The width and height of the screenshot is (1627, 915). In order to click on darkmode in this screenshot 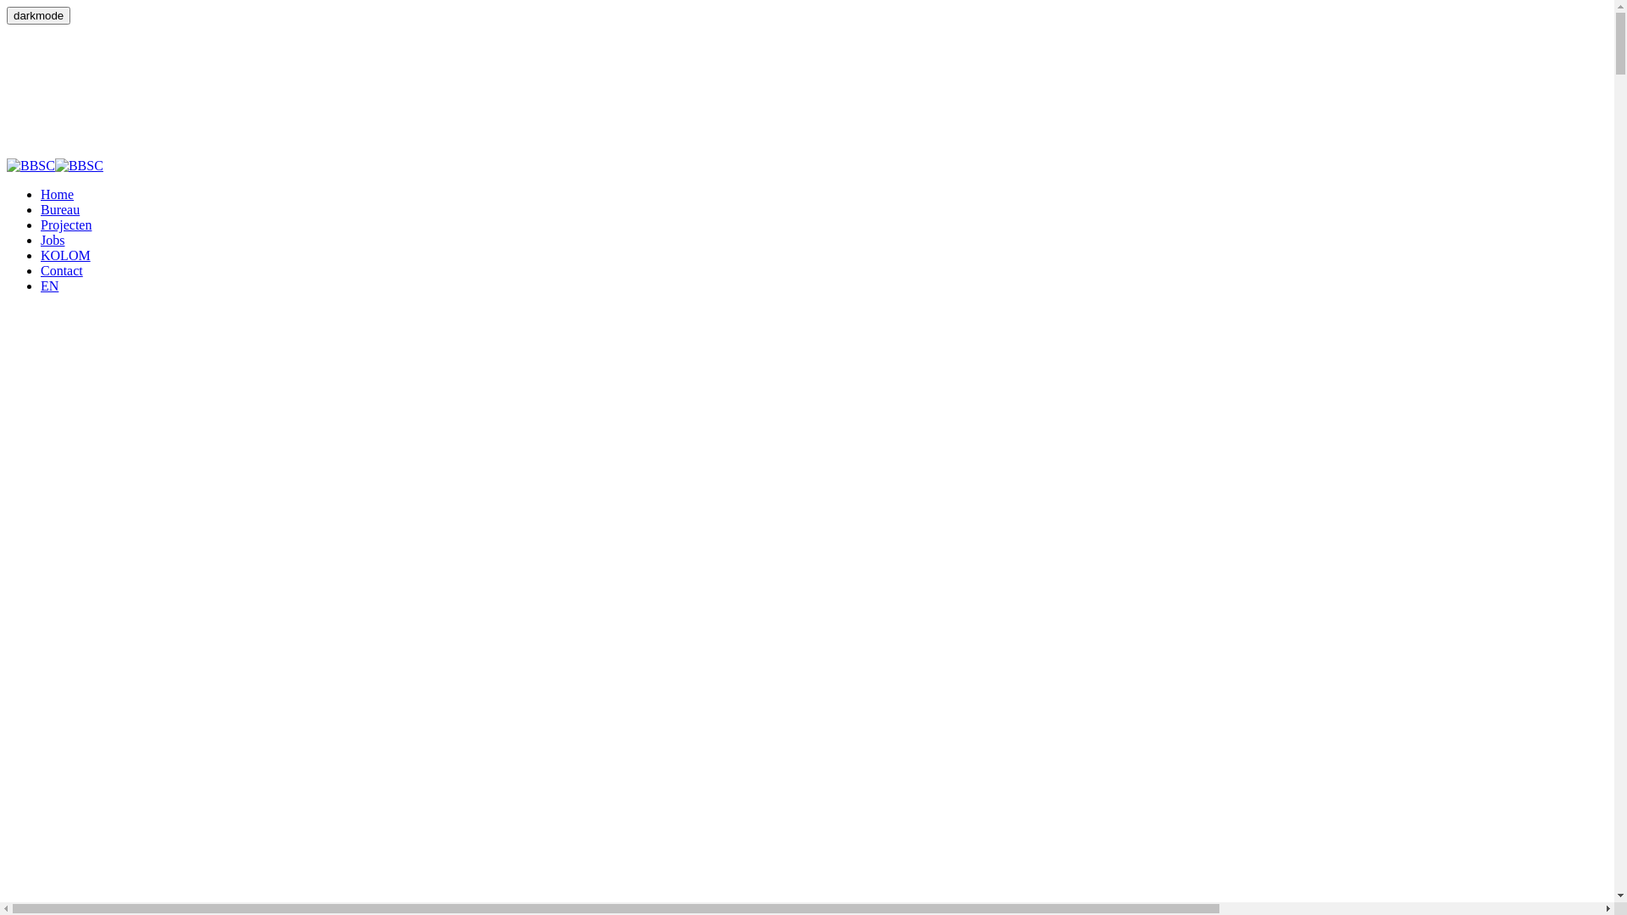, I will do `click(39, 15)`.